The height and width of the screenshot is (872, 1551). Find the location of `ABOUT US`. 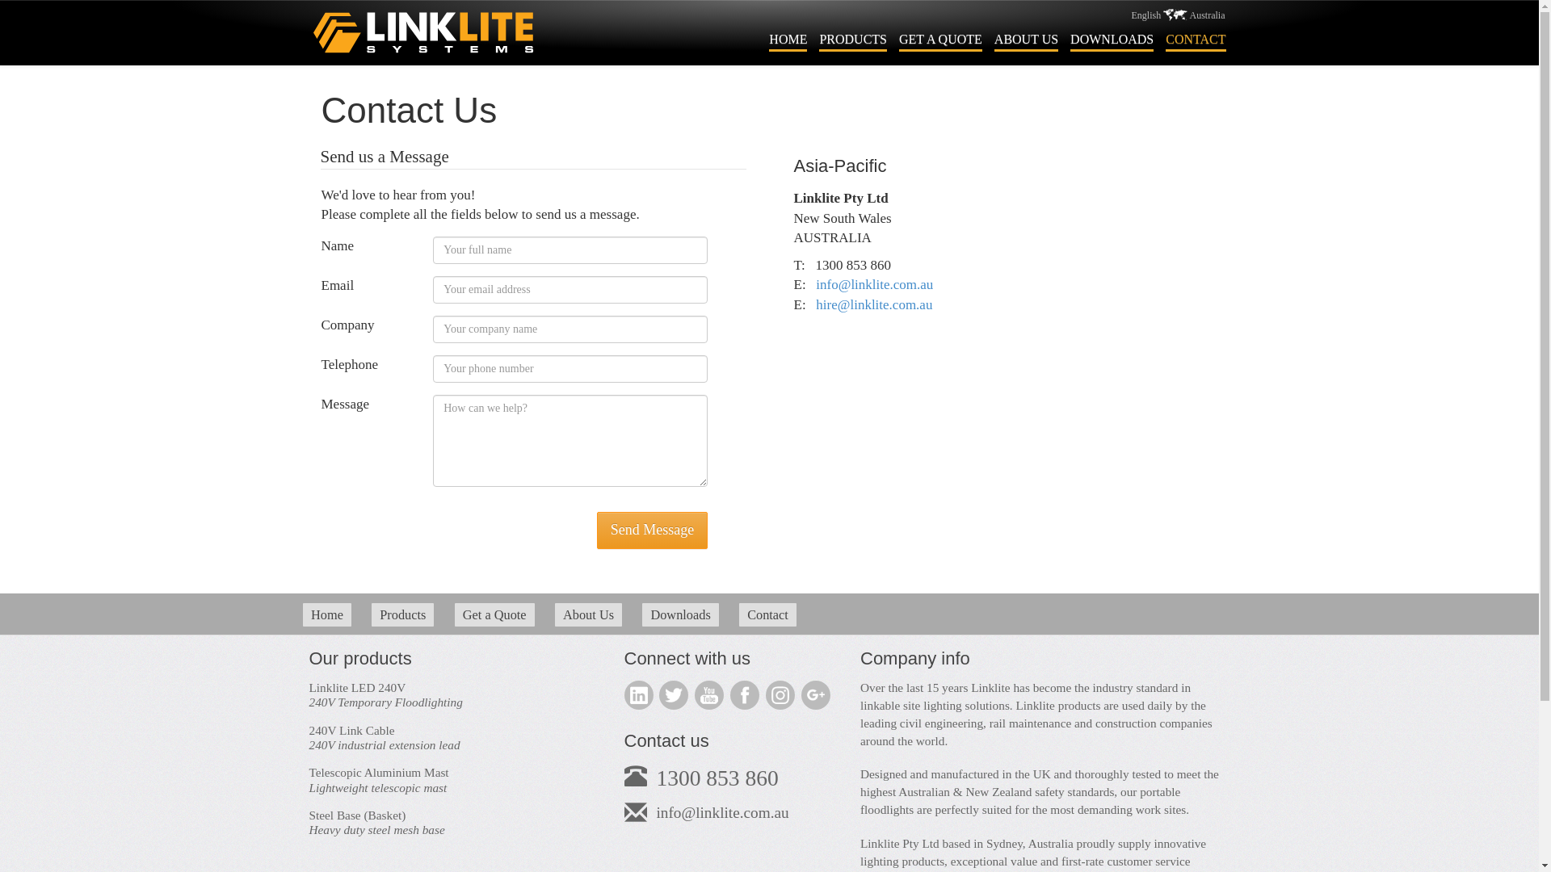

ABOUT US is located at coordinates (1026, 41).